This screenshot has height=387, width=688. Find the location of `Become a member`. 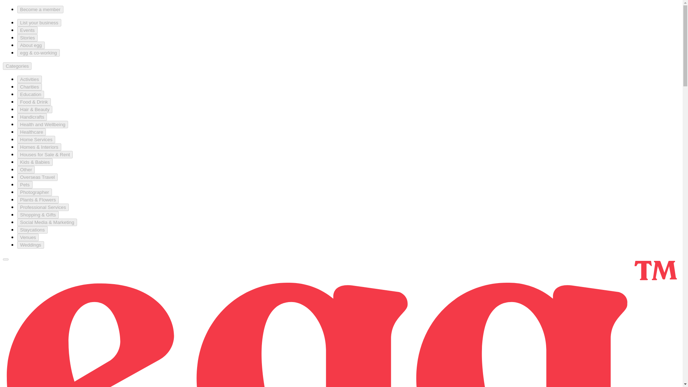

Become a member is located at coordinates (40, 9).